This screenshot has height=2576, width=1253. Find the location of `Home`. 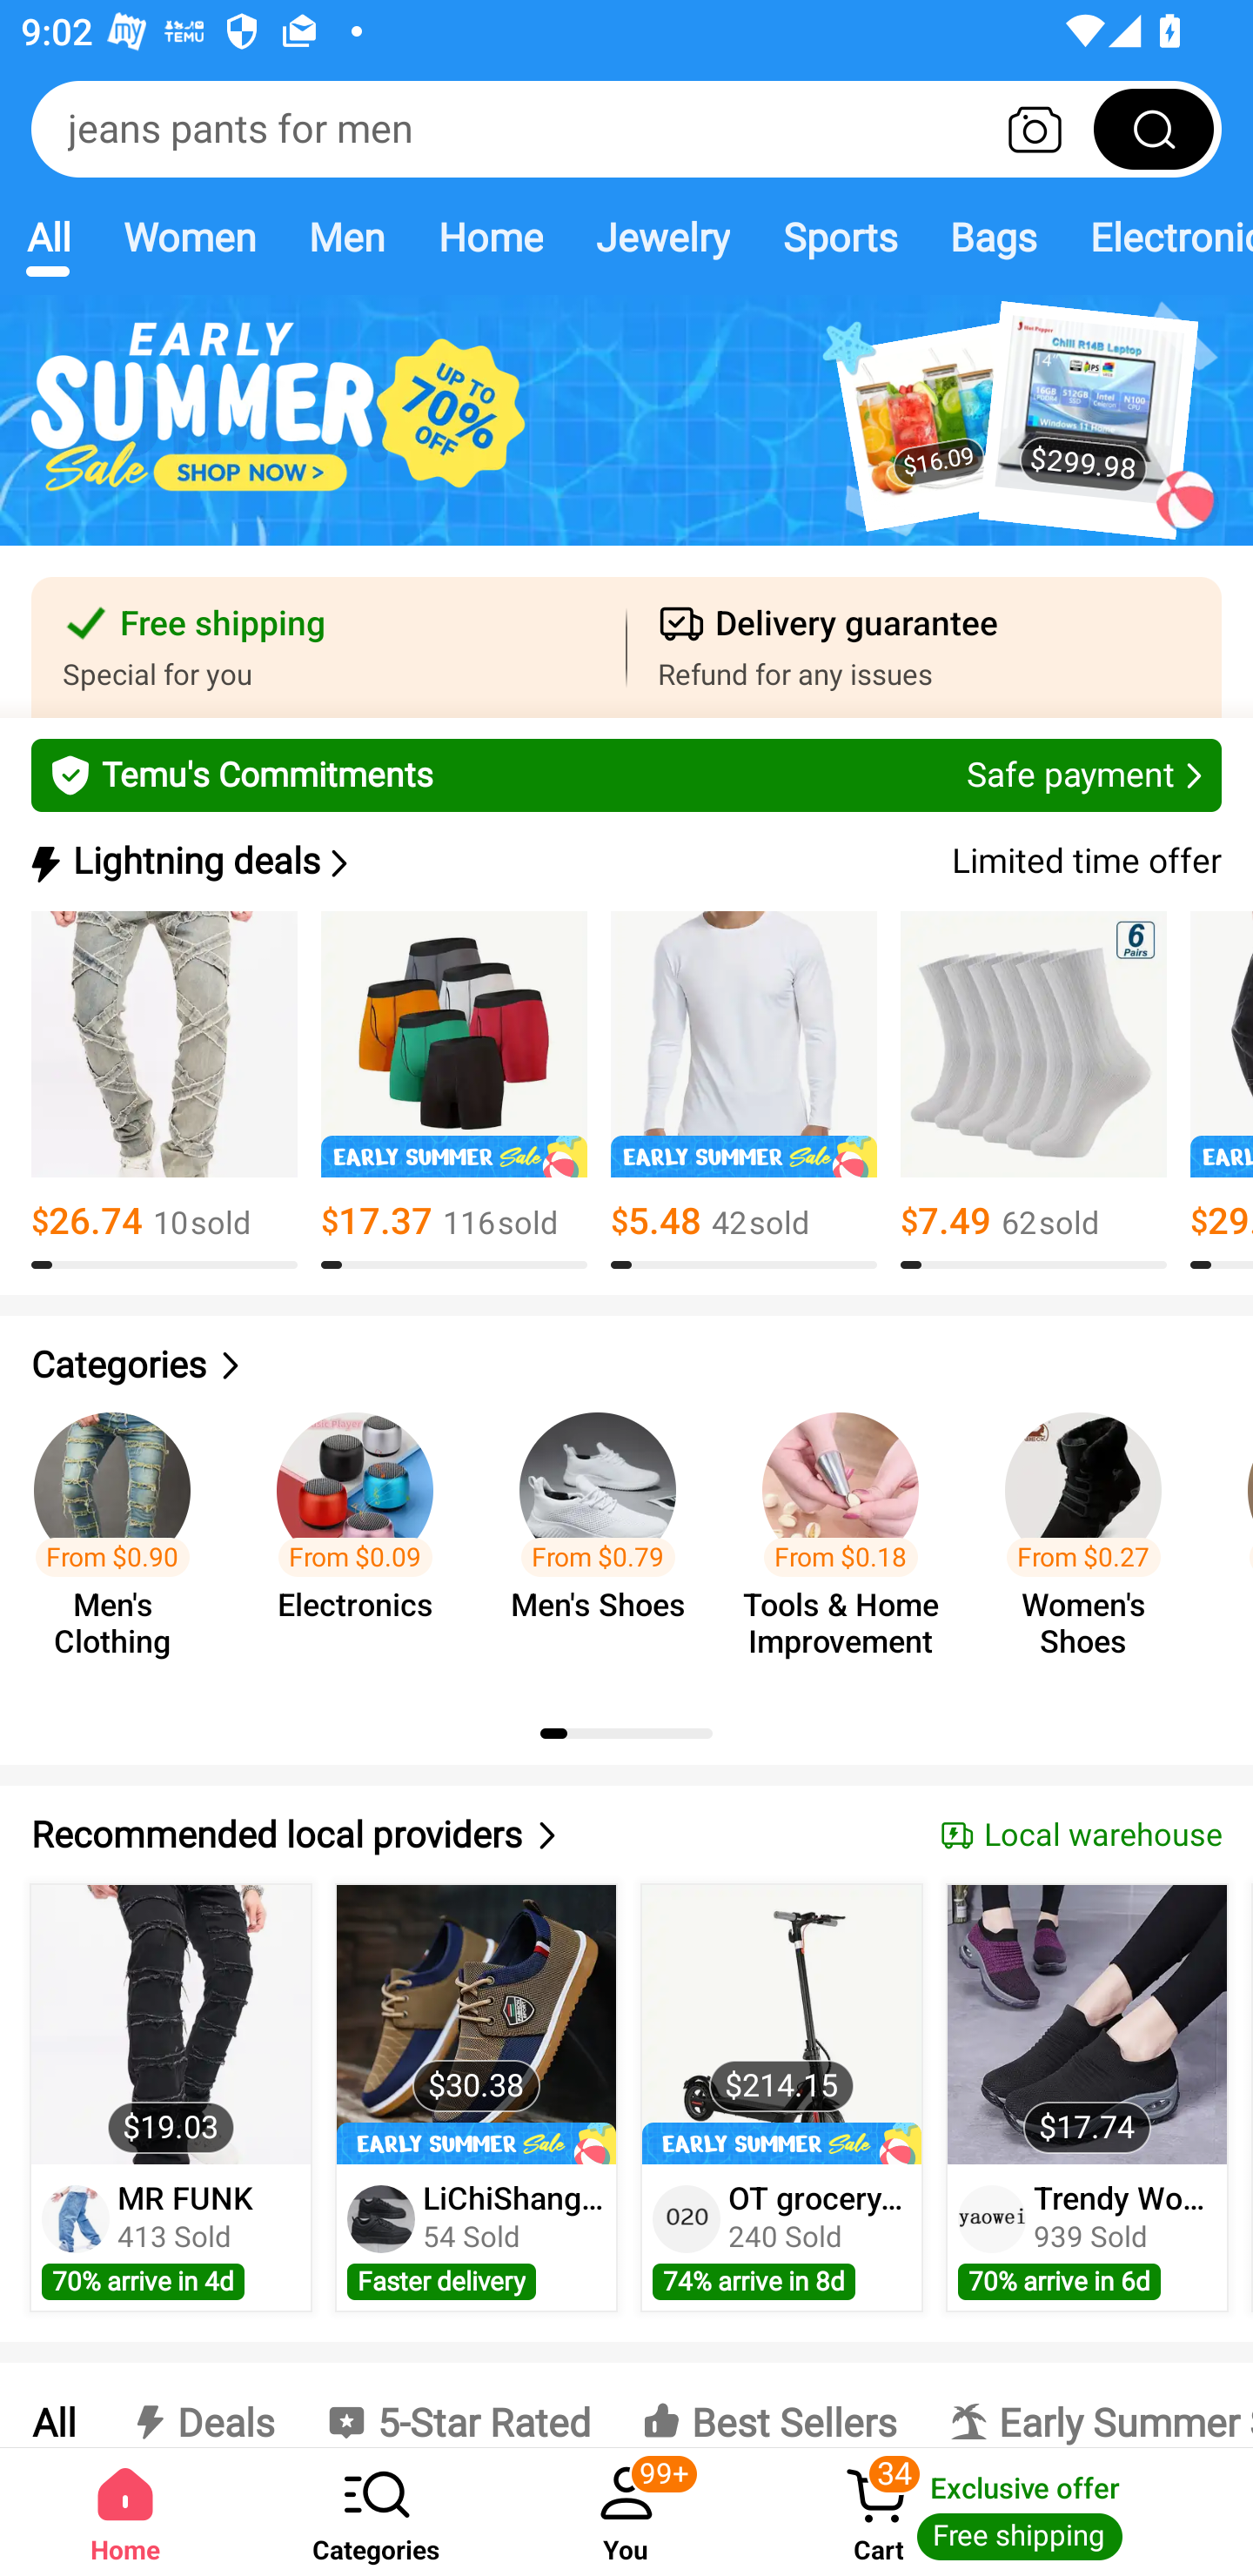

Home is located at coordinates (489, 237).